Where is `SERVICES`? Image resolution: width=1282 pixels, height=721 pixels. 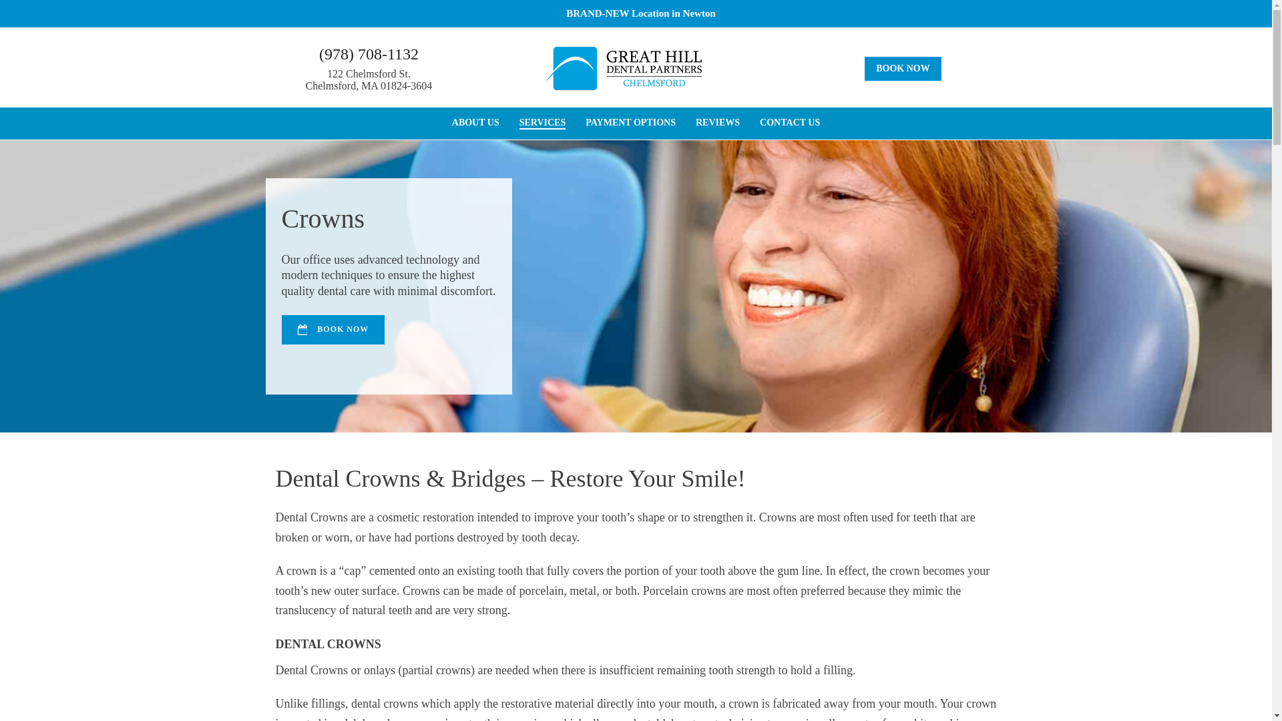
SERVICES is located at coordinates (542, 123).